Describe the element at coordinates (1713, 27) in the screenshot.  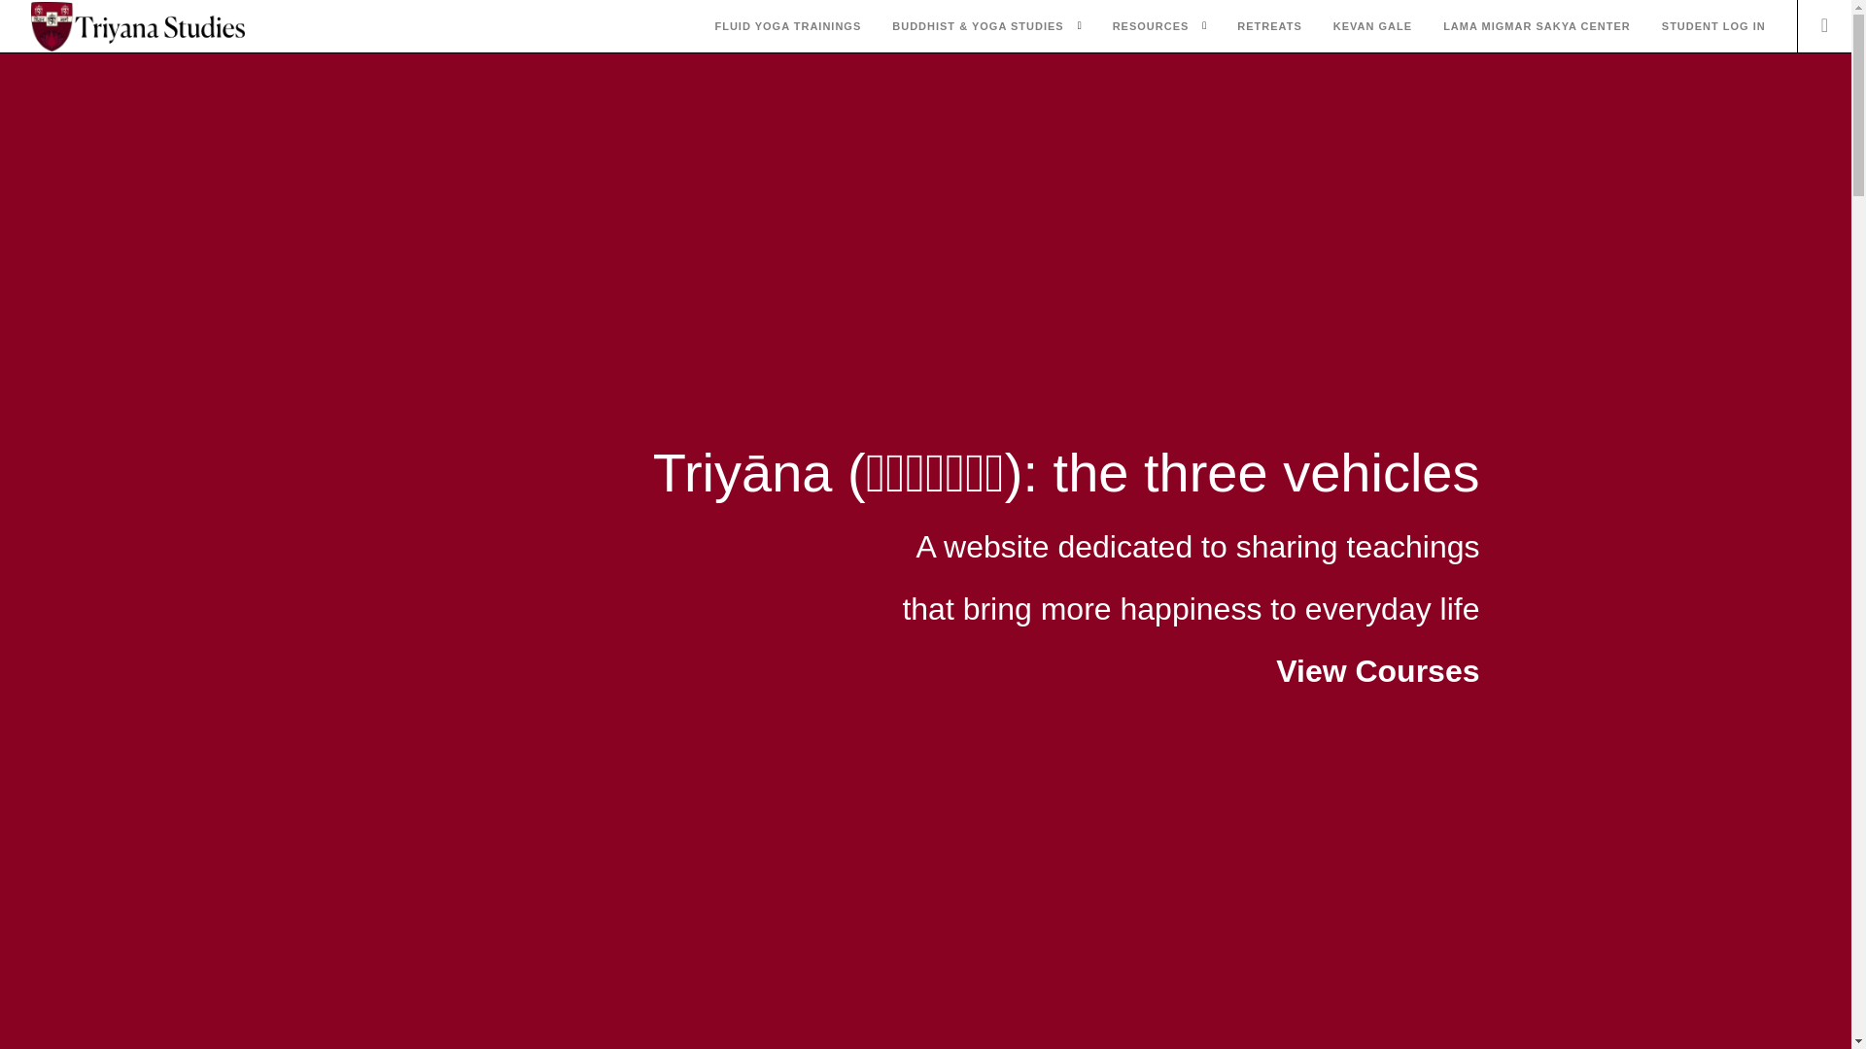
I see `STUDENT LOG IN` at that location.